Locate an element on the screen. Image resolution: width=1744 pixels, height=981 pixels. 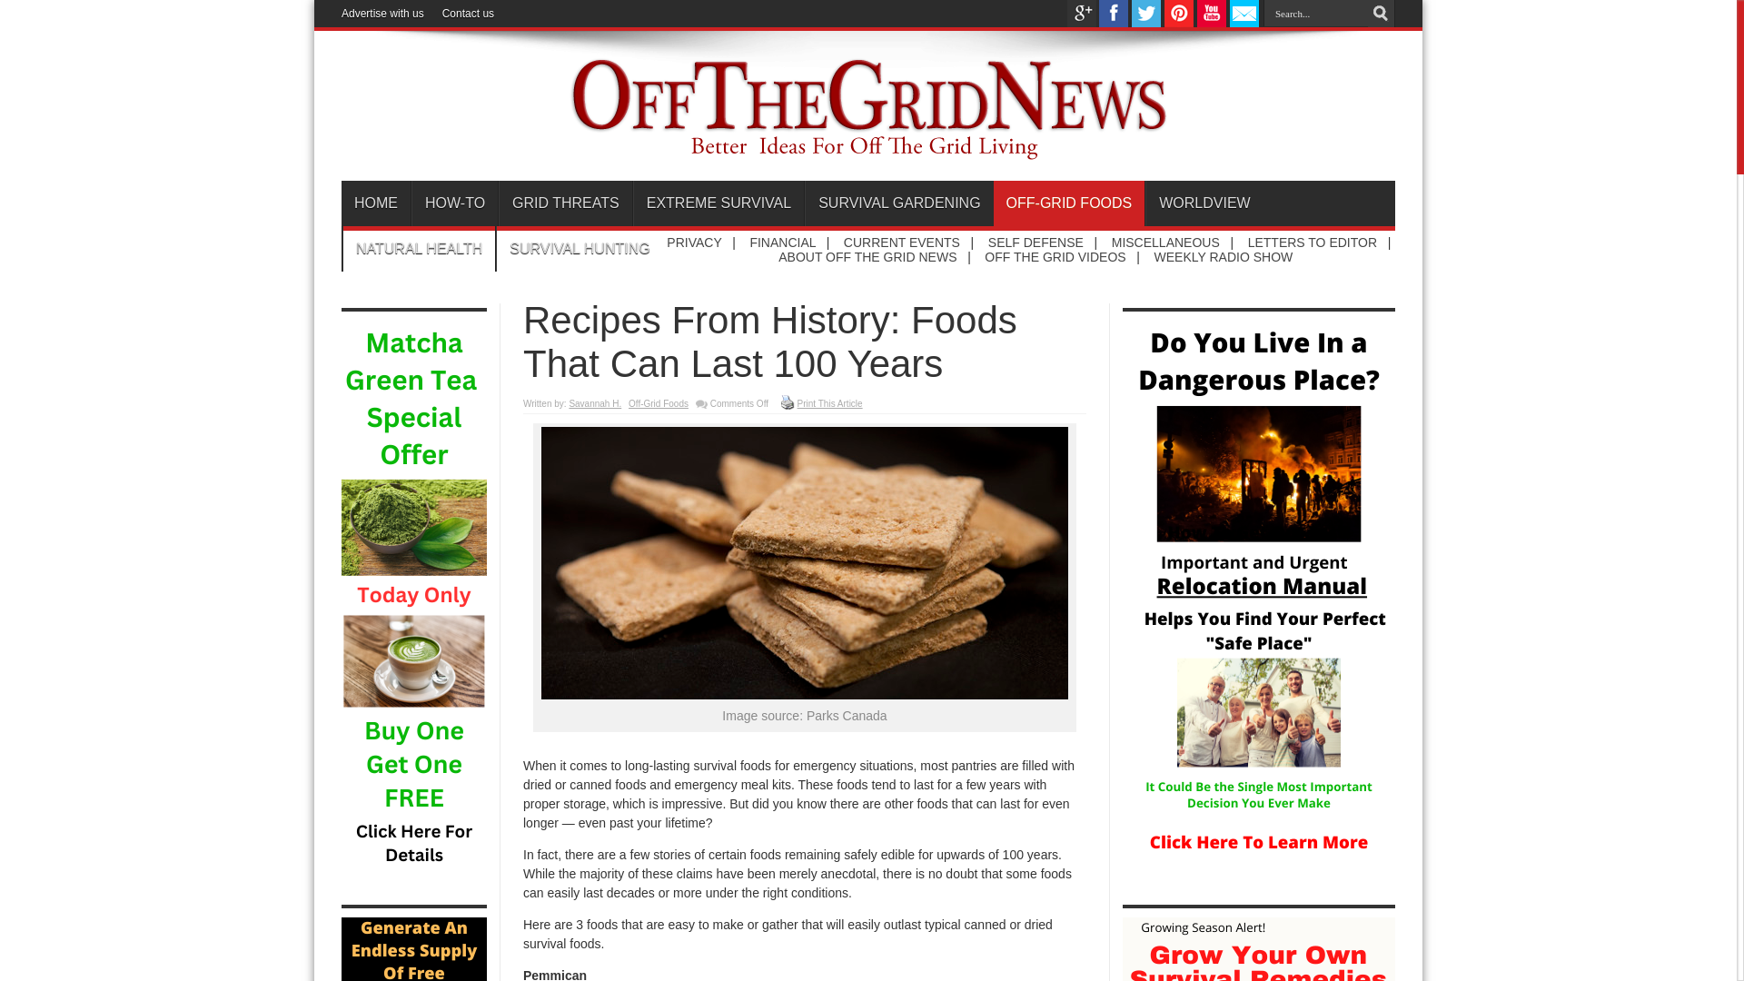
HOME is located at coordinates (376, 203).